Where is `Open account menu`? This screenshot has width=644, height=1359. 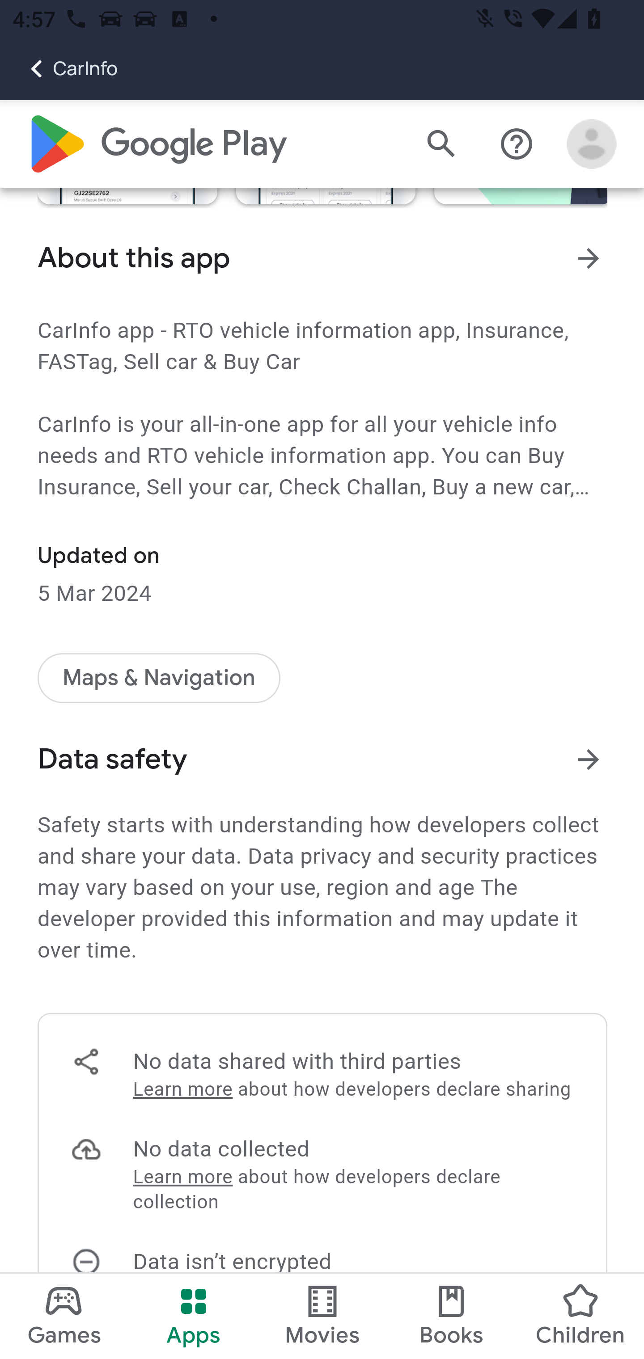 Open account menu is located at coordinates (592, 145).